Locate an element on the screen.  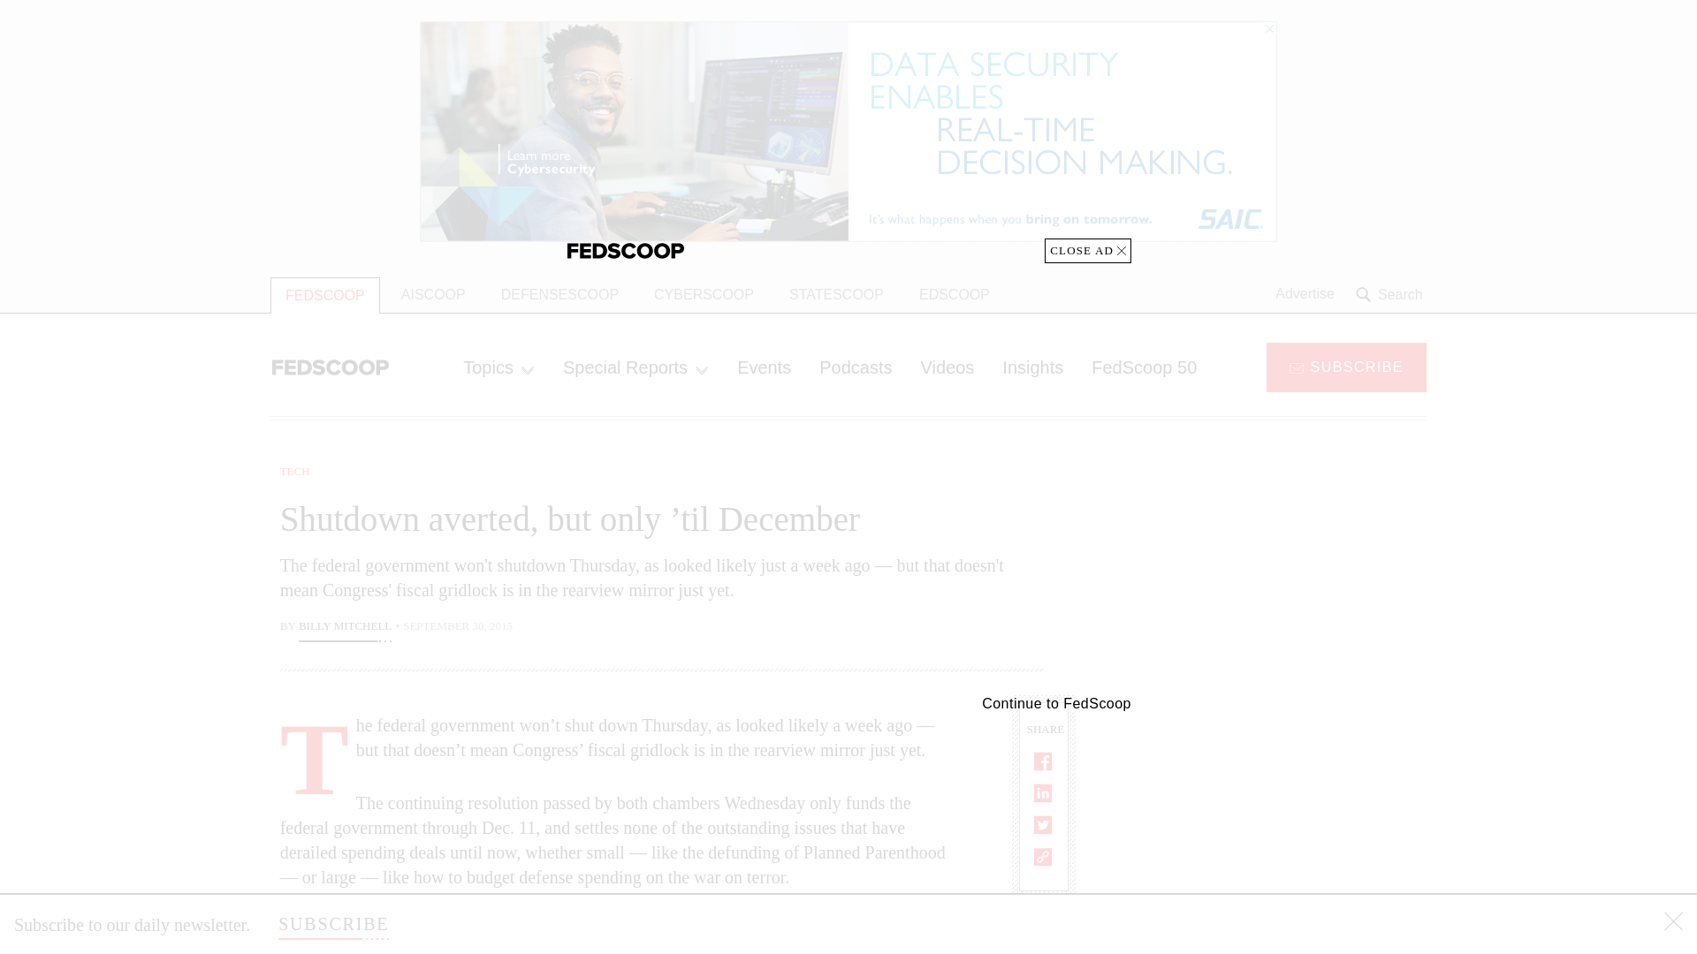
Videos is located at coordinates (947, 367).